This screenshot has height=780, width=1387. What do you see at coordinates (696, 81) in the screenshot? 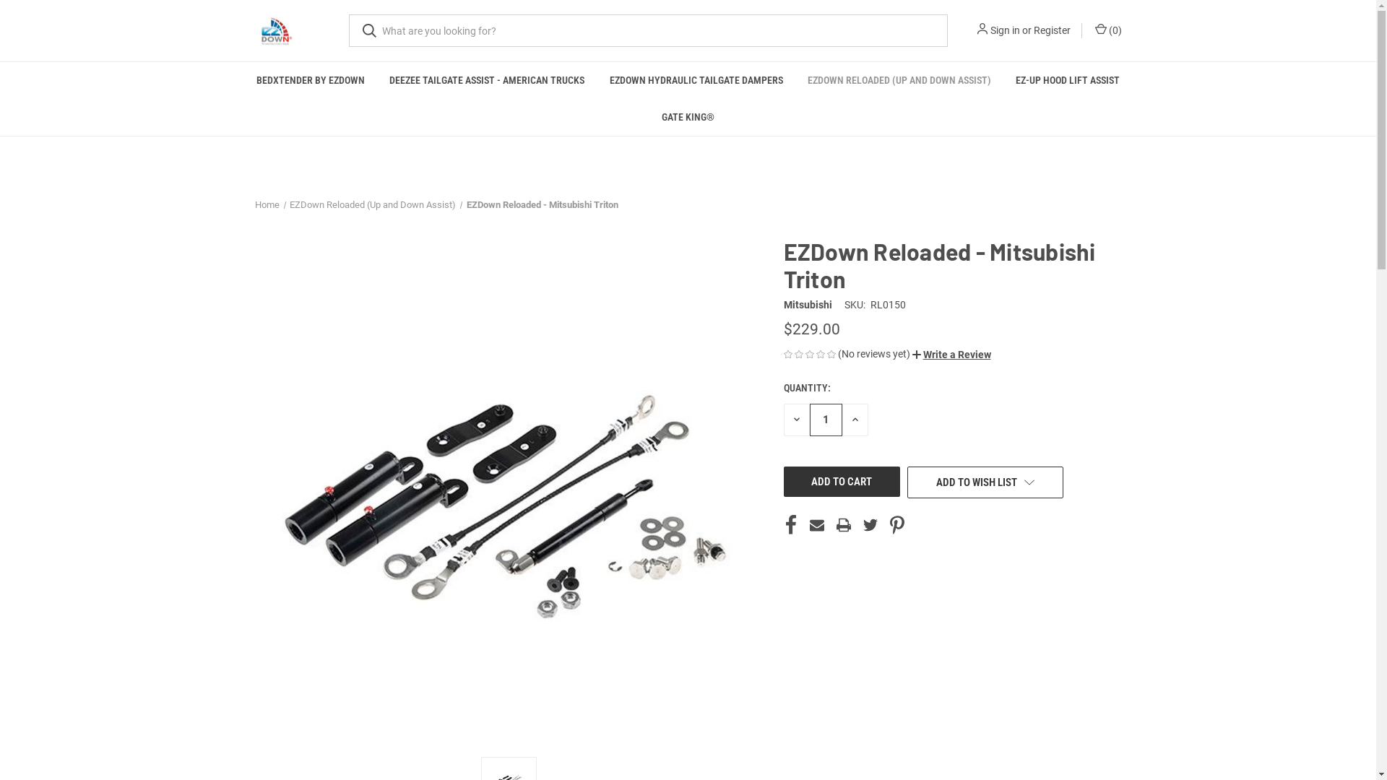
I see `EZDOWN HYDRAULIC TAILGATE DAMPERS` at bounding box center [696, 81].